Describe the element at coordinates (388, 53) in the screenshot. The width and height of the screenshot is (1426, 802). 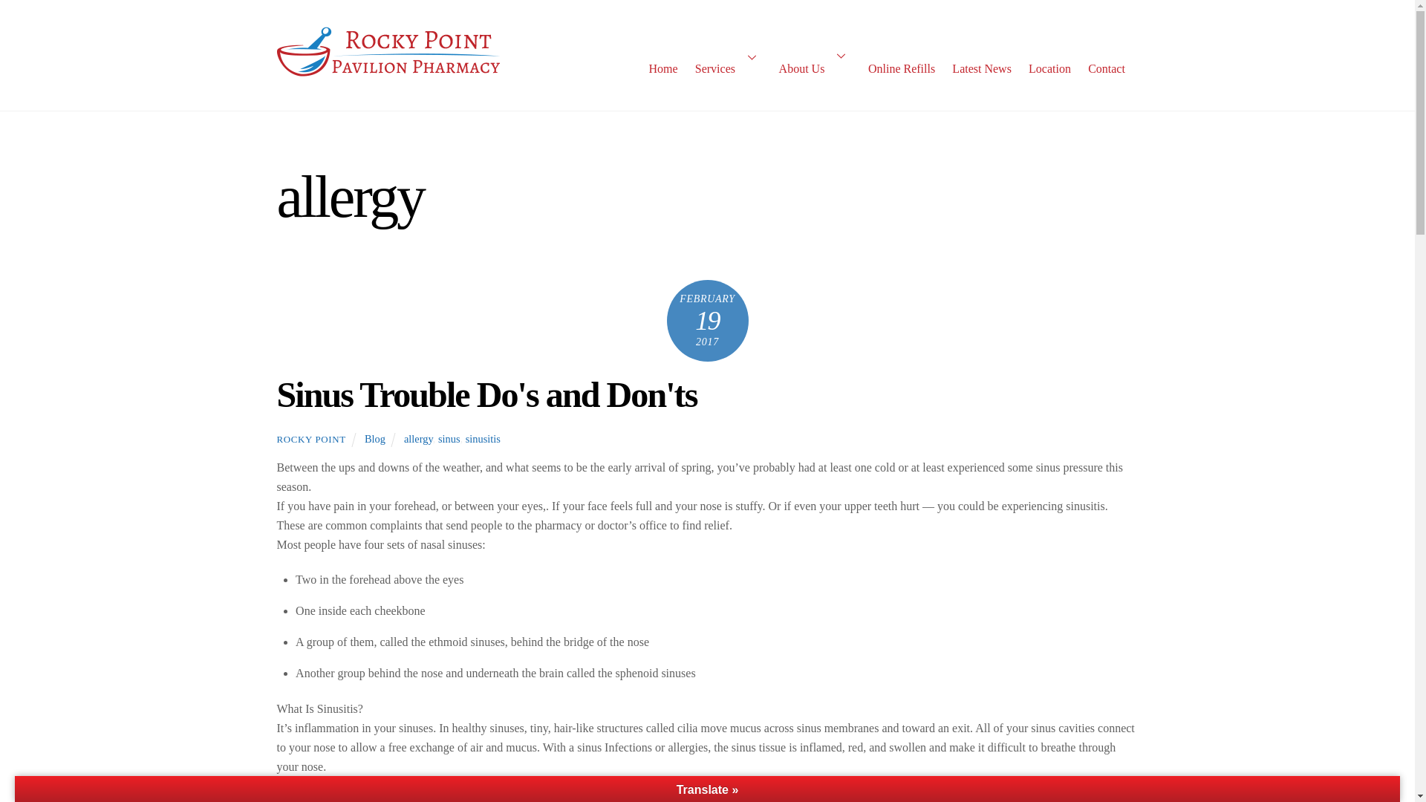
I see `rpppNewLogo` at that location.